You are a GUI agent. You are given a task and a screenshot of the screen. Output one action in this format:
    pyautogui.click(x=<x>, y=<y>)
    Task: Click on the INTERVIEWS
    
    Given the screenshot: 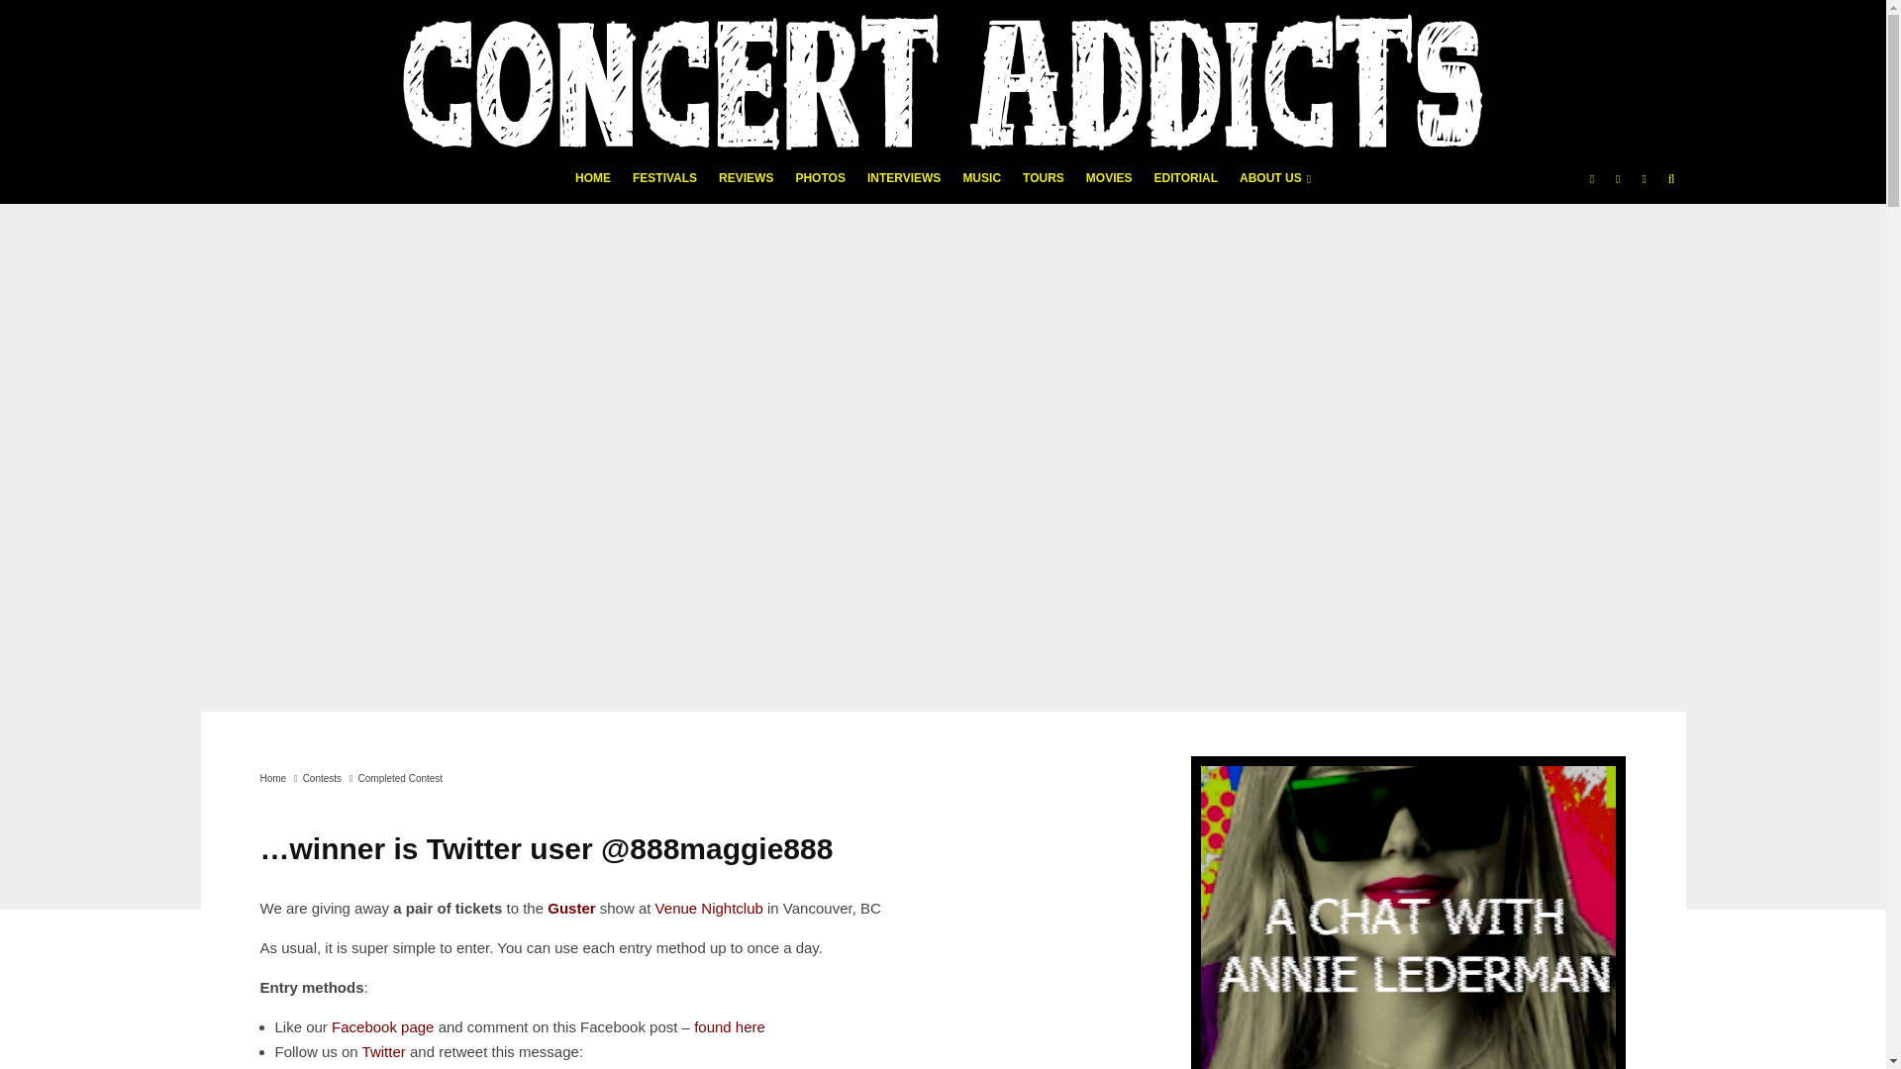 What is the action you would take?
    pyautogui.click(x=904, y=184)
    